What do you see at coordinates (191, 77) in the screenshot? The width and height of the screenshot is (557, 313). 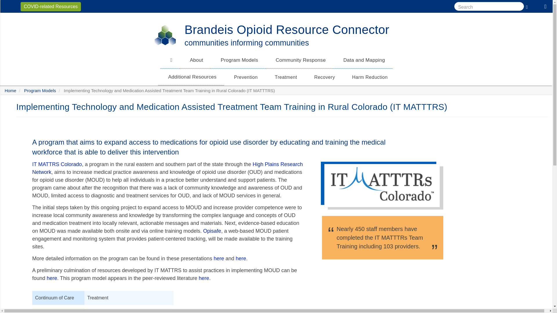 I see `Additional Resources` at bounding box center [191, 77].